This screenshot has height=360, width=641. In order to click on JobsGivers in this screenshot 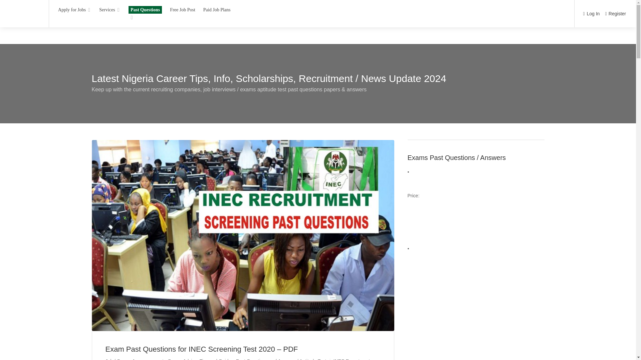, I will do `click(24, 4)`.